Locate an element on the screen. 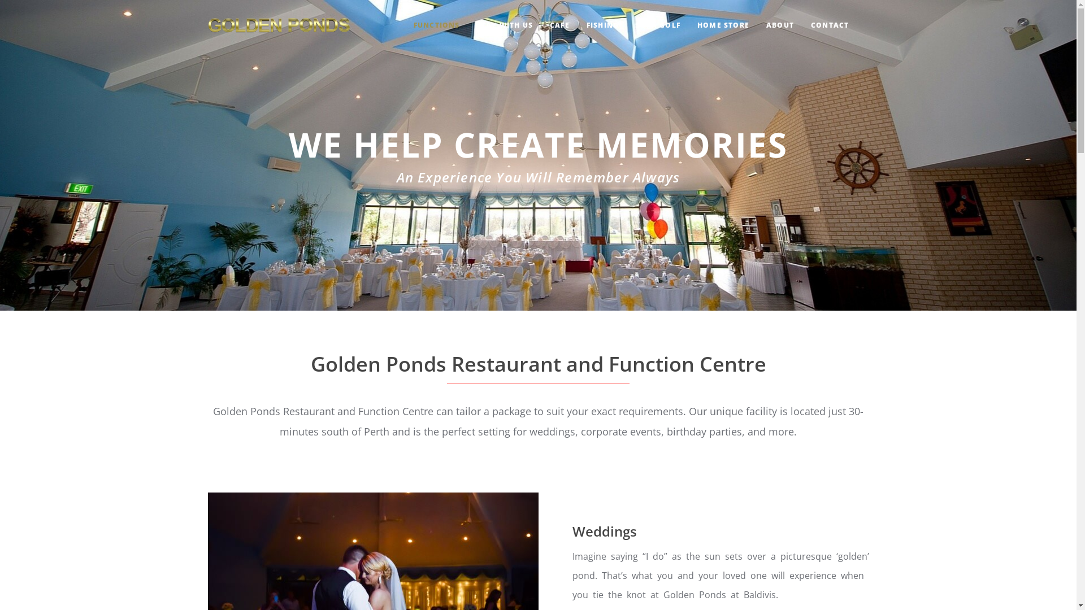 Image resolution: width=1085 pixels, height=610 pixels. FISHING is located at coordinates (602, 25).